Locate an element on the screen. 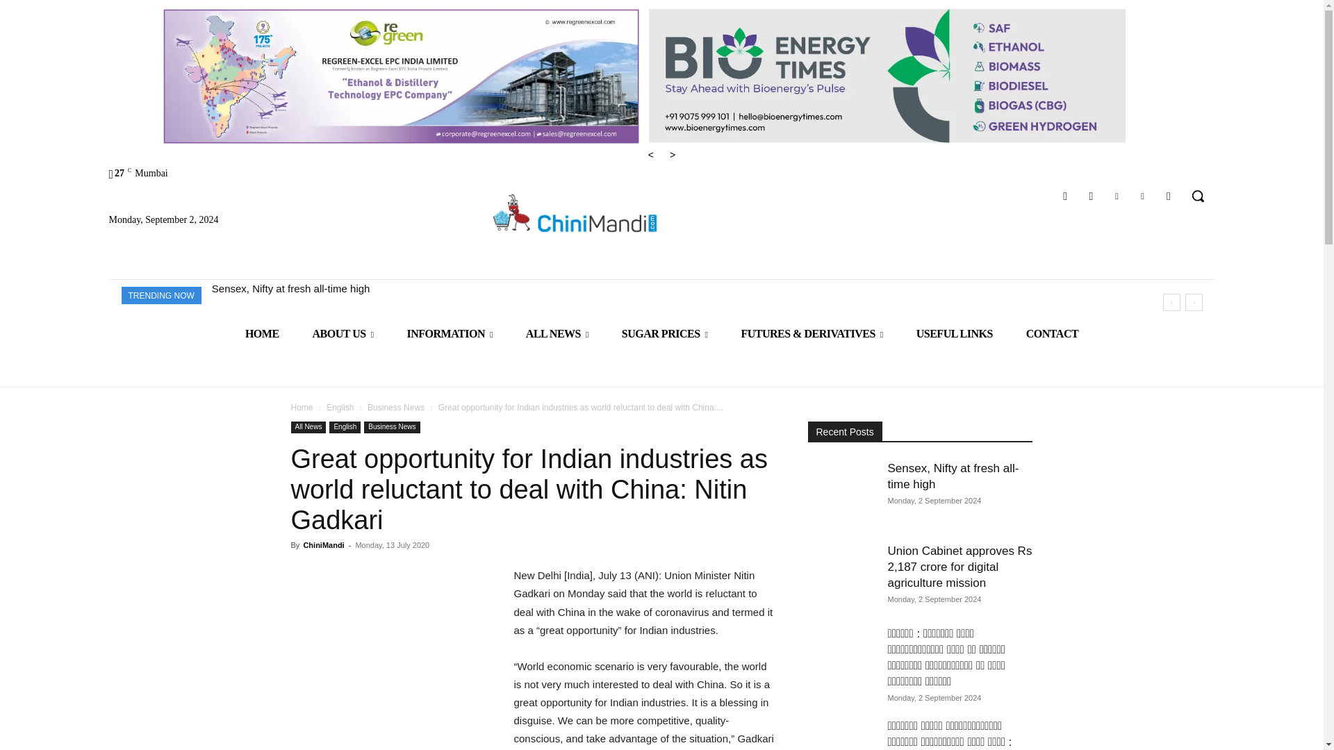 The height and width of the screenshot is (750, 1334). Facebook is located at coordinates (1066, 196).